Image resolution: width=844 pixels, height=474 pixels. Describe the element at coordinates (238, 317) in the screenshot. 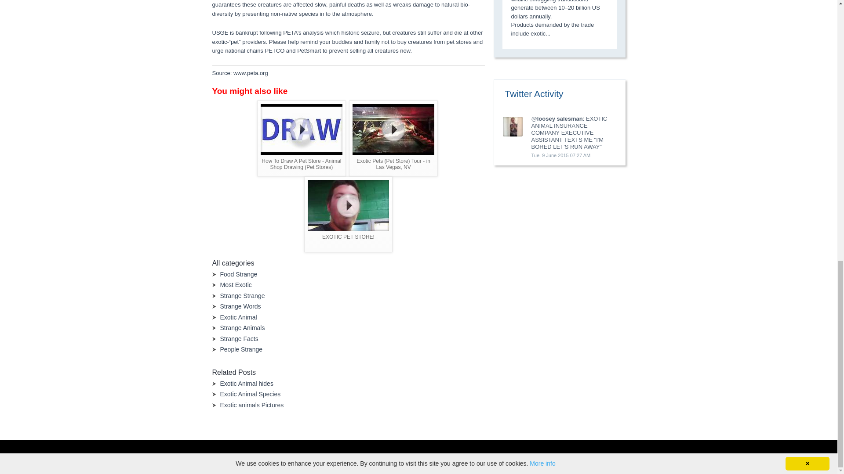

I see `View all posts filed under Exotic Animal` at that location.